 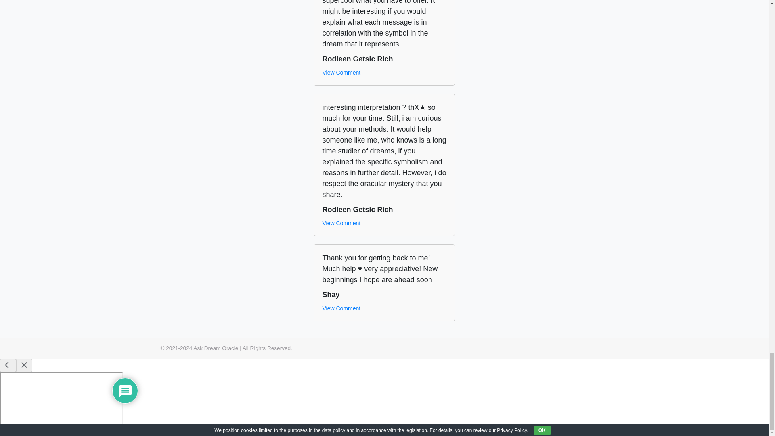 I want to click on Ask Dream Oracle, so click(x=216, y=348).